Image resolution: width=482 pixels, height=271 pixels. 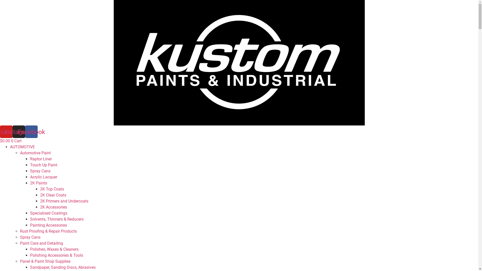 What do you see at coordinates (57, 219) in the screenshot?
I see `Solvents, Thinners & Reducers` at bounding box center [57, 219].